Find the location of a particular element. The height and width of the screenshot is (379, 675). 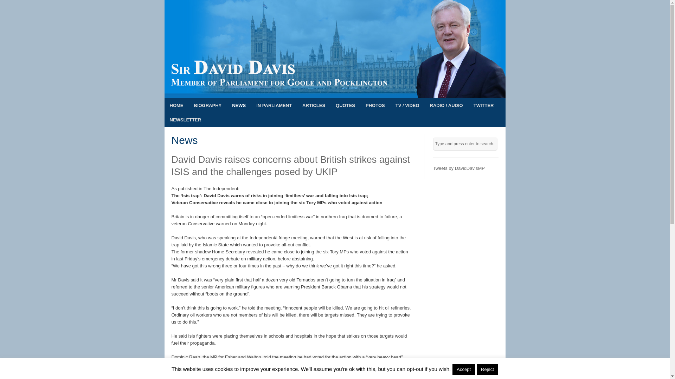

ARTICLES is located at coordinates (314, 105).